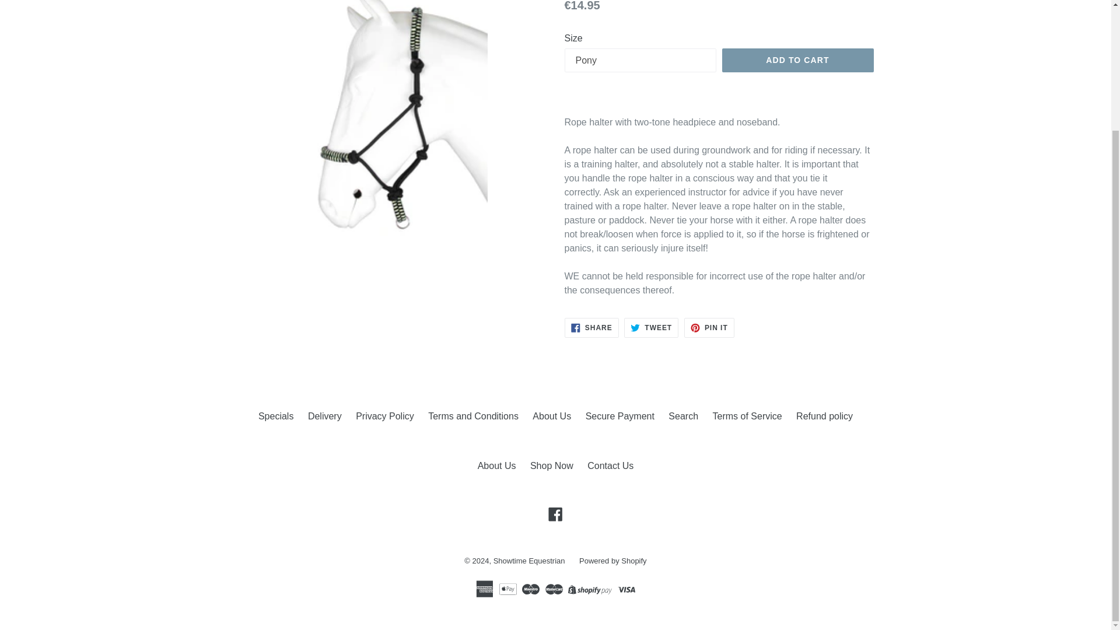 The height and width of the screenshot is (630, 1120). Describe the element at coordinates (709, 328) in the screenshot. I see `Pin on Pinterest` at that location.